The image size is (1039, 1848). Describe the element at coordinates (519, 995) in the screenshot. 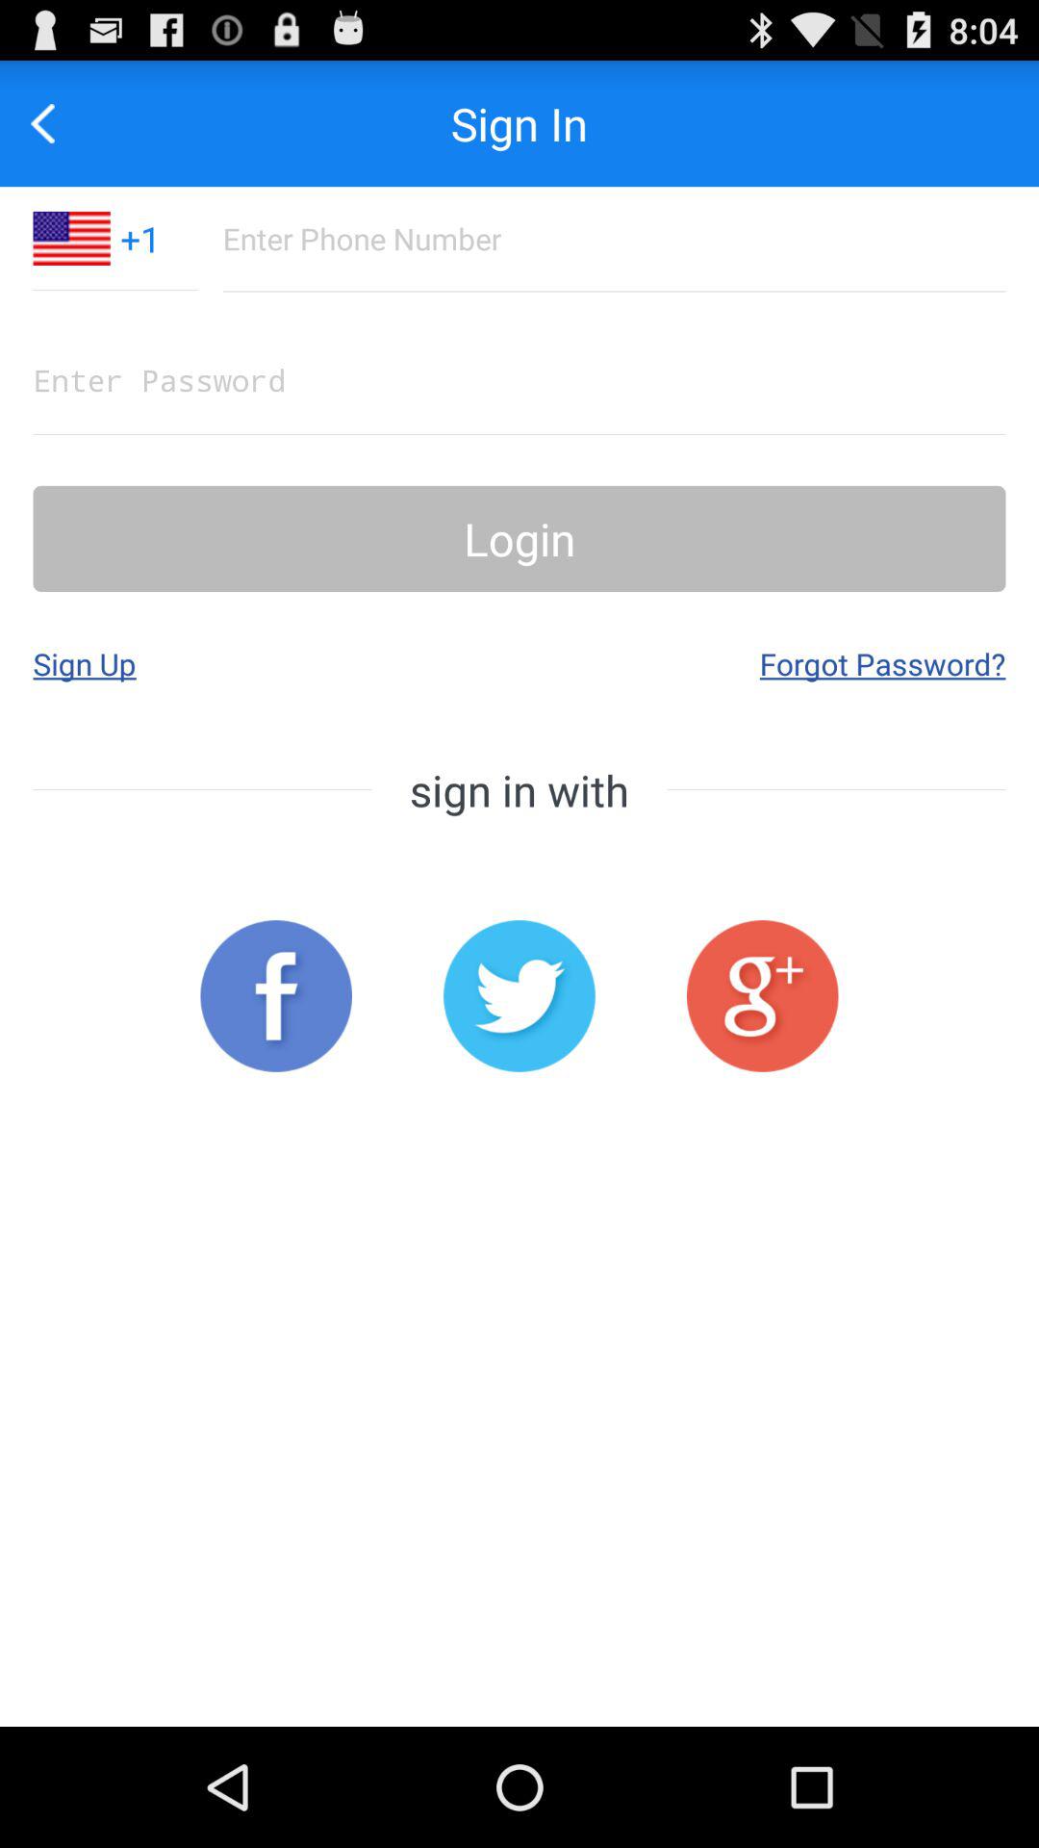

I see `turn off the app below the sign in with icon` at that location.